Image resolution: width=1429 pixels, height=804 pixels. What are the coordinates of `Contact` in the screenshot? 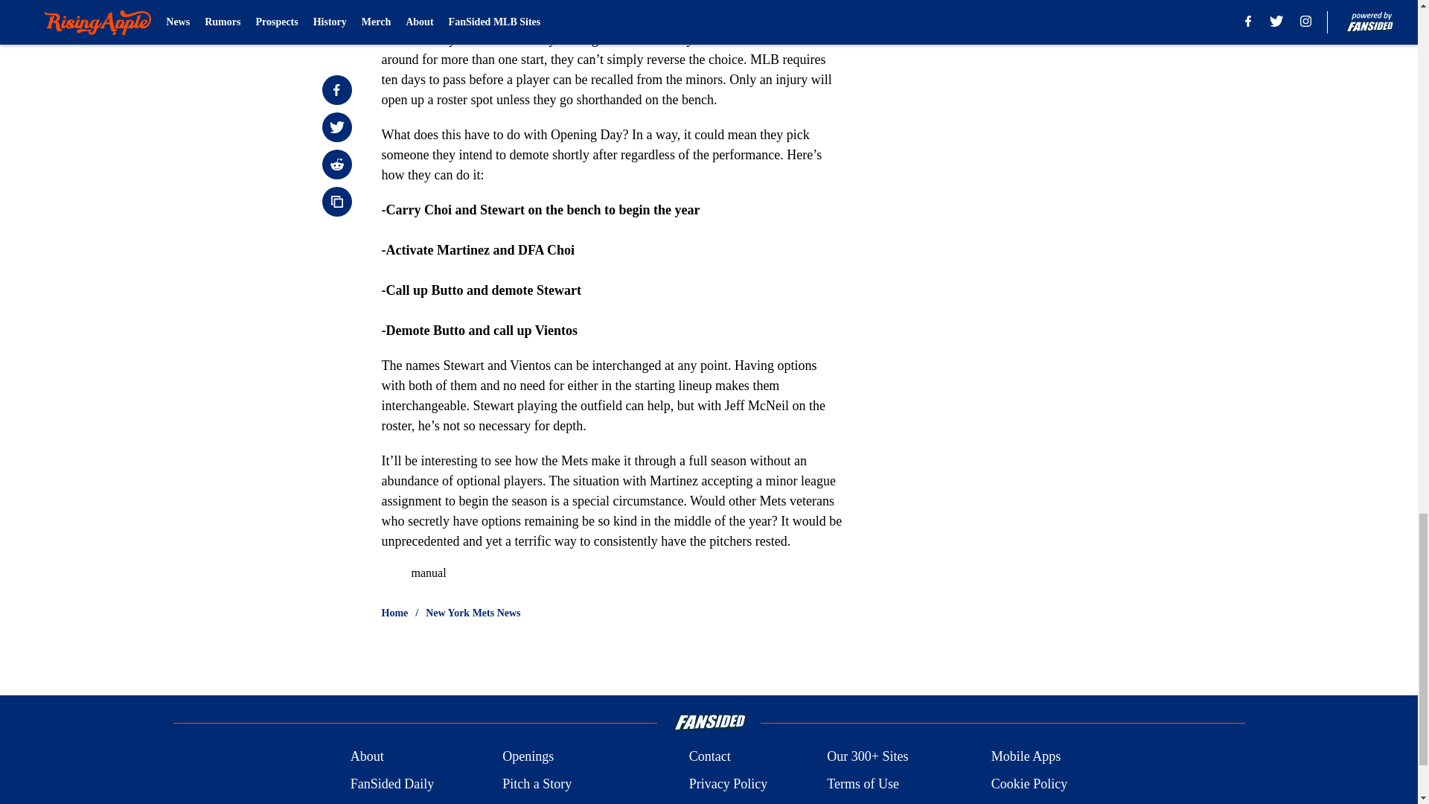 It's located at (709, 756).